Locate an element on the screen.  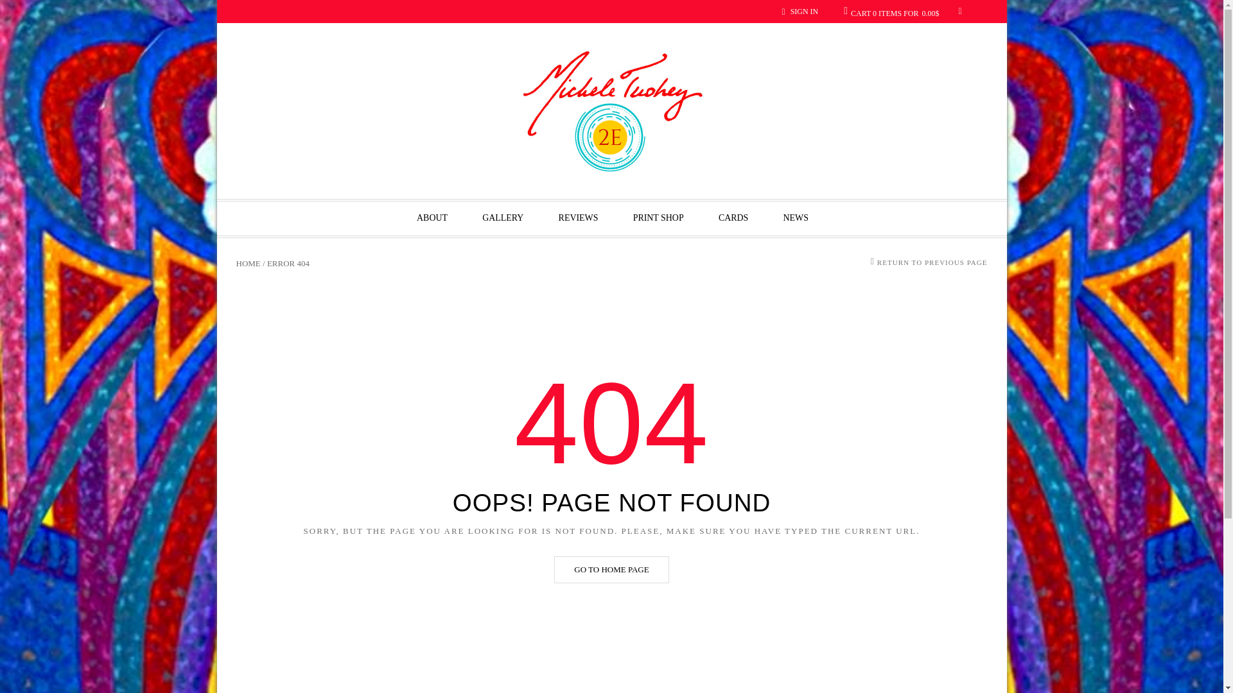
REVIEWS is located at coordinates (578, 218).